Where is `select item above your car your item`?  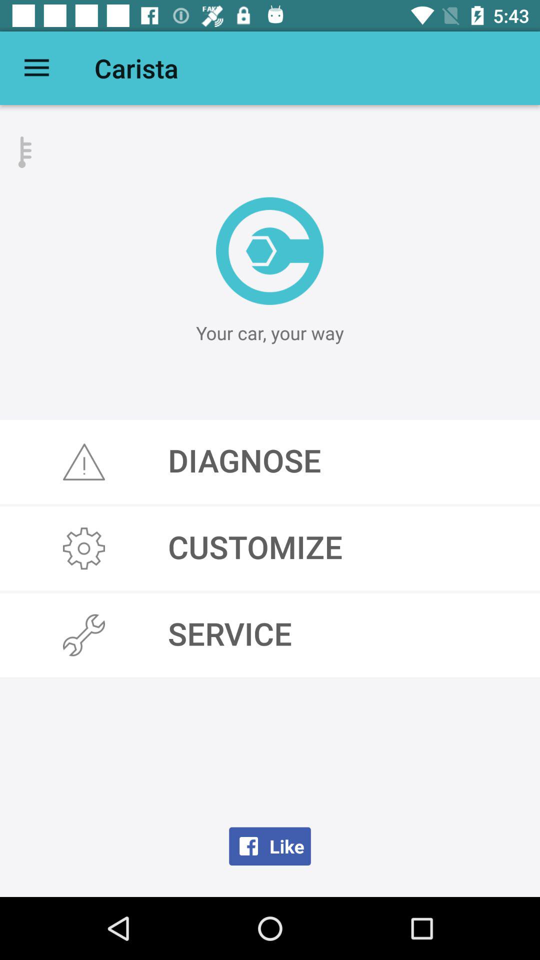 select item above your car your item is located at coordinates (270, 251).